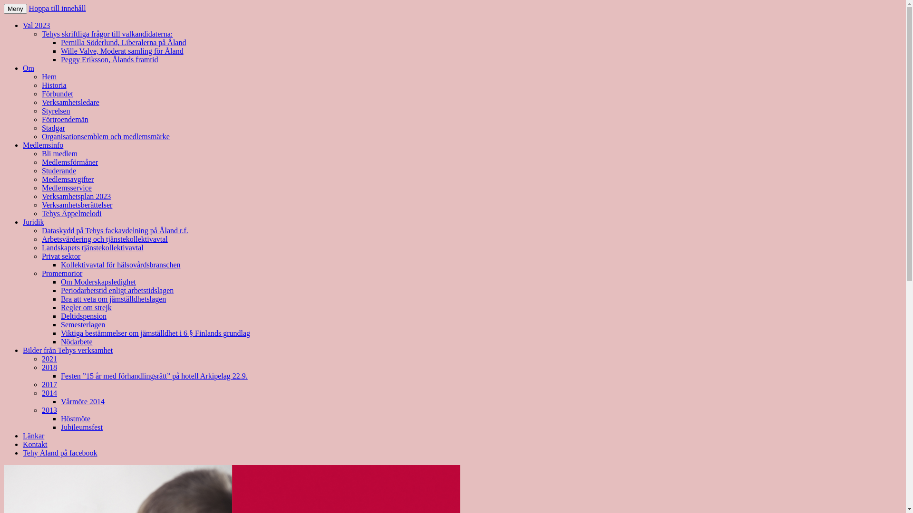  I want to click on Stadgar, so click(53, 128).